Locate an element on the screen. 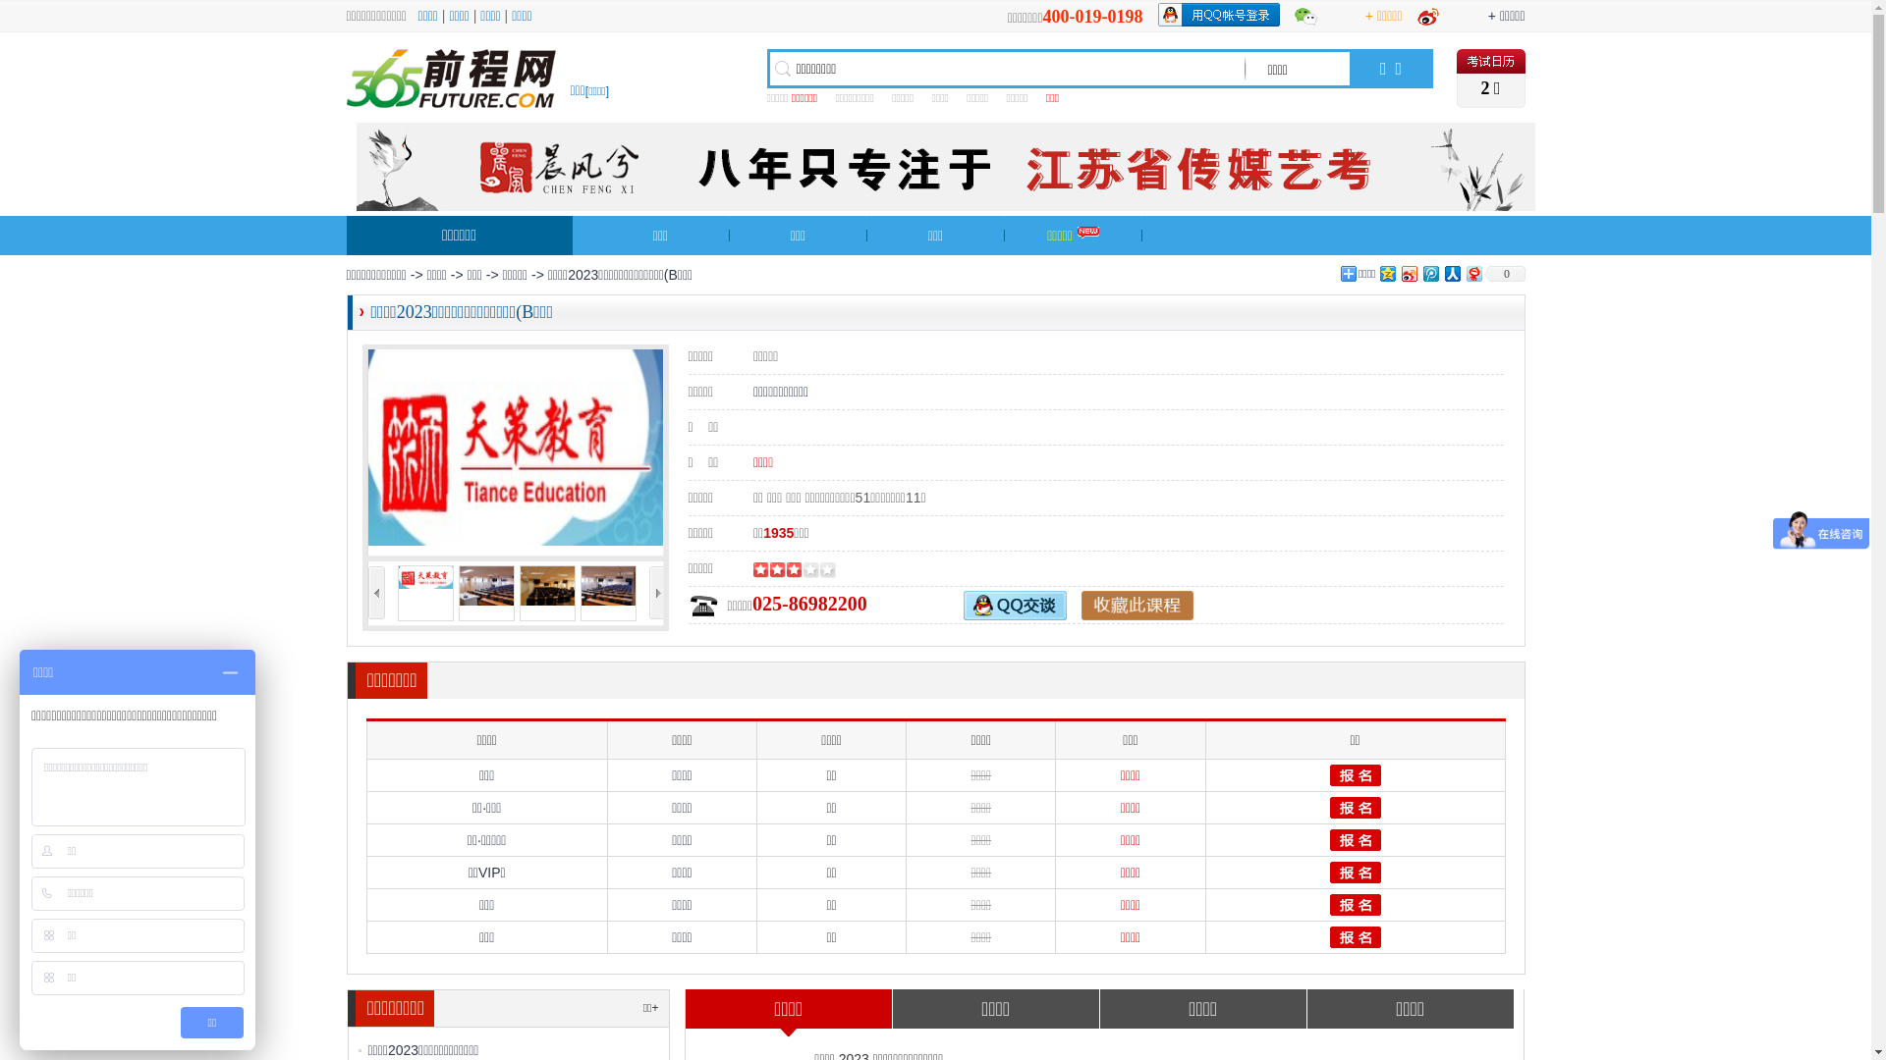 This screenshot has height=1060, width=1886. 0 is located at coordinates (1504, 274).